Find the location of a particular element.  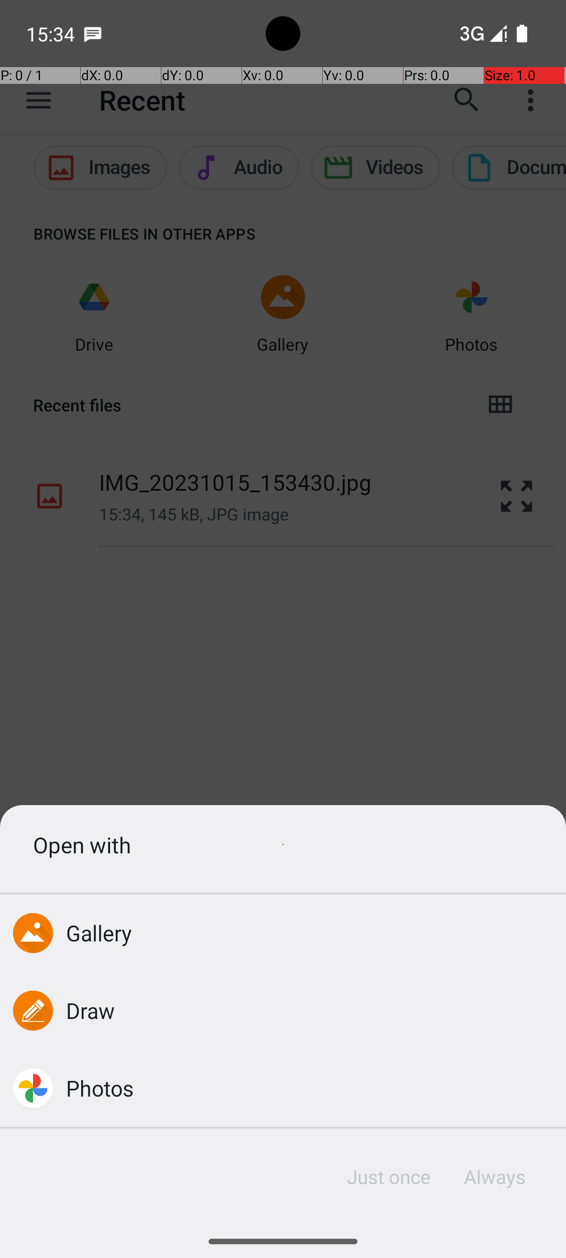

Draw is located at coordinates (91, 1010).